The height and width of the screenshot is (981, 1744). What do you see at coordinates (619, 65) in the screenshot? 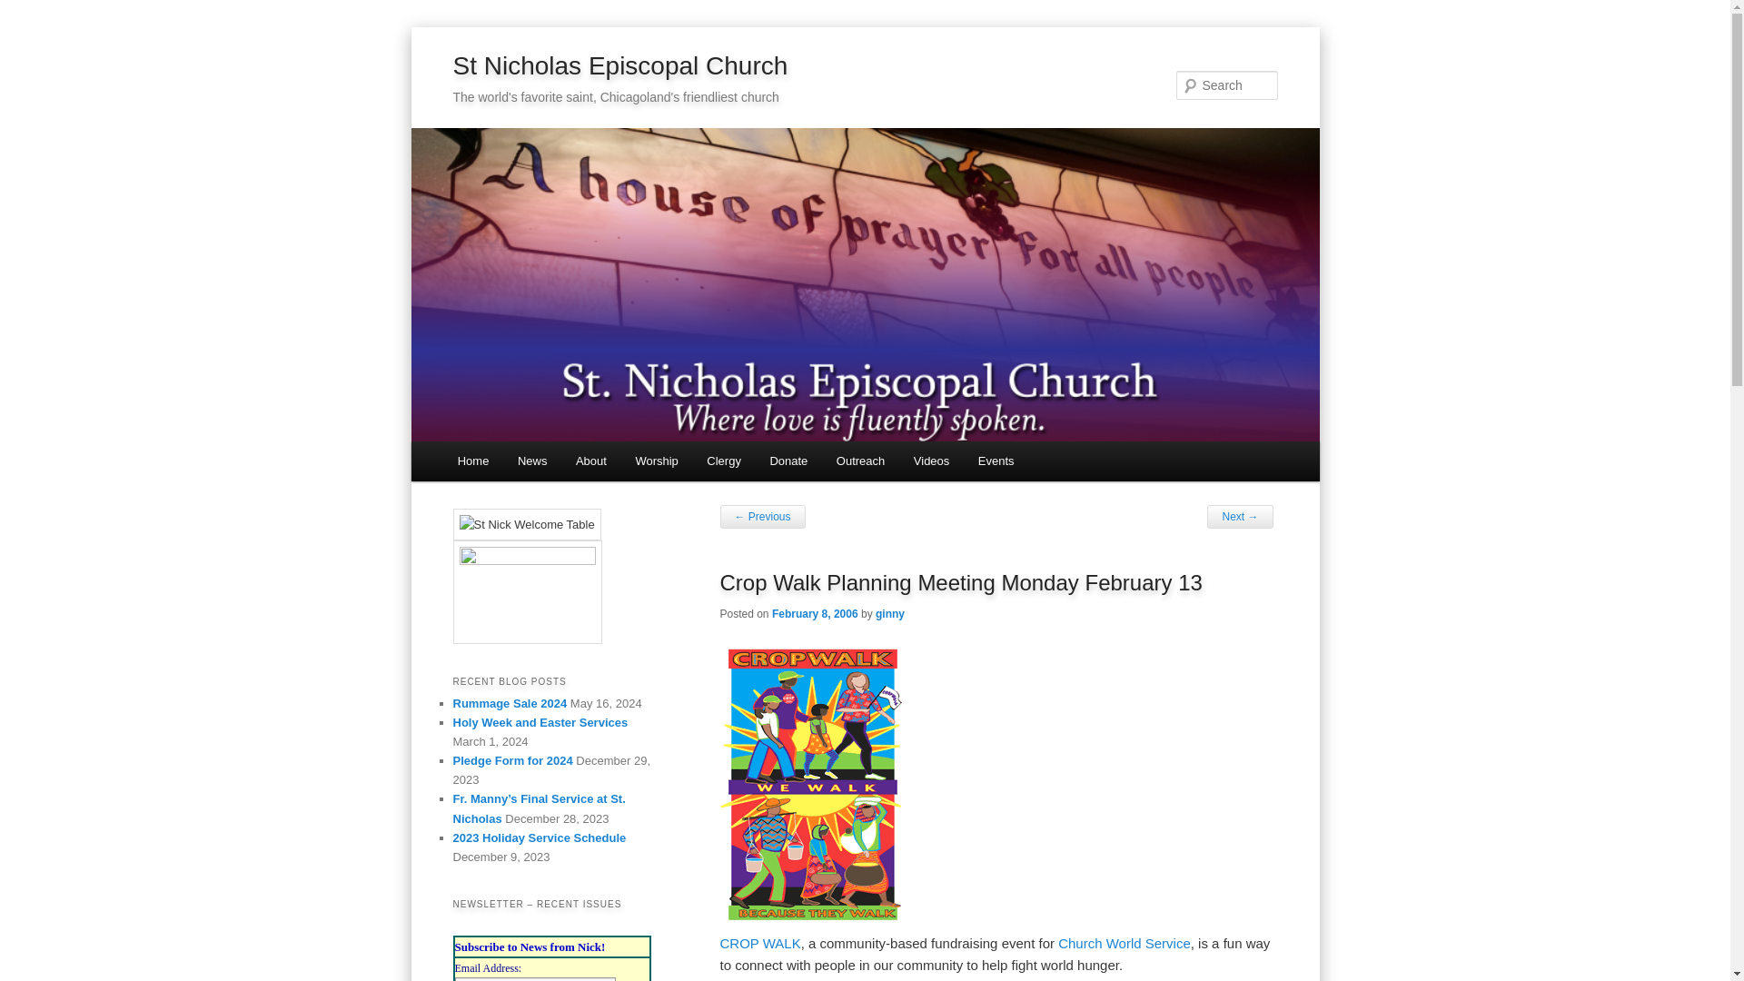
I see `St Nicholas Episcopal Church` at bounding box center [619, 65].